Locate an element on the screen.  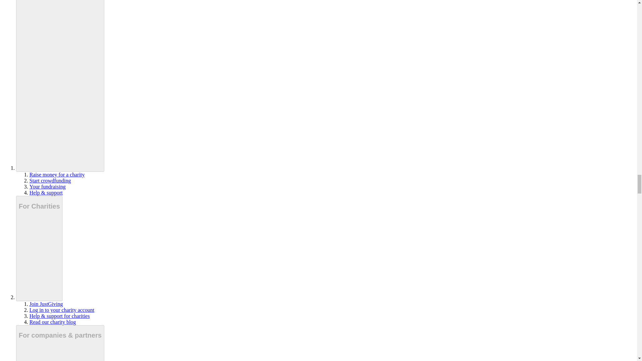
Join JustGiving is located at coordinates (46, 304).